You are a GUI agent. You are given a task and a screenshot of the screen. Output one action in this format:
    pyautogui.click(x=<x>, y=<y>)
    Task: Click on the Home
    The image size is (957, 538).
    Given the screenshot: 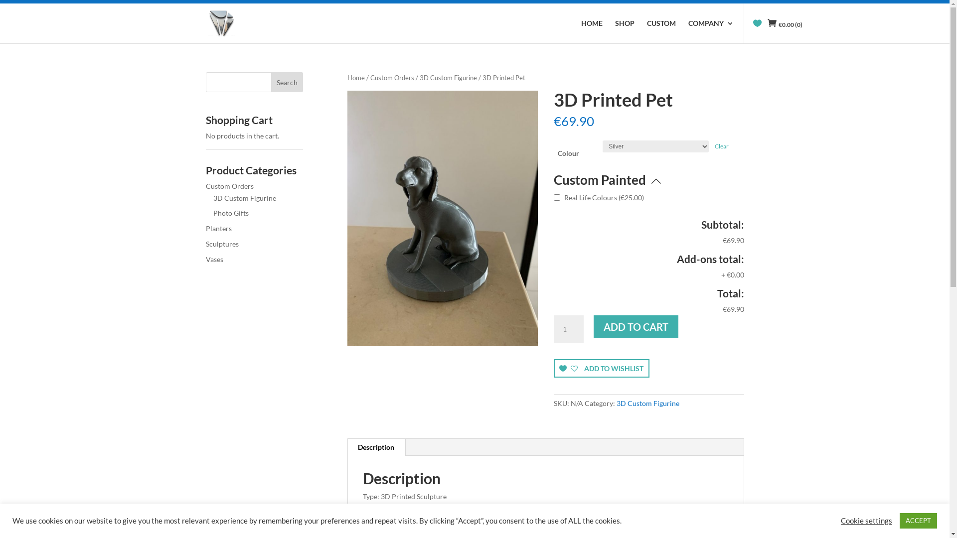 What is the action you would take?
    pyautogui.click(x=356, y=78)
    